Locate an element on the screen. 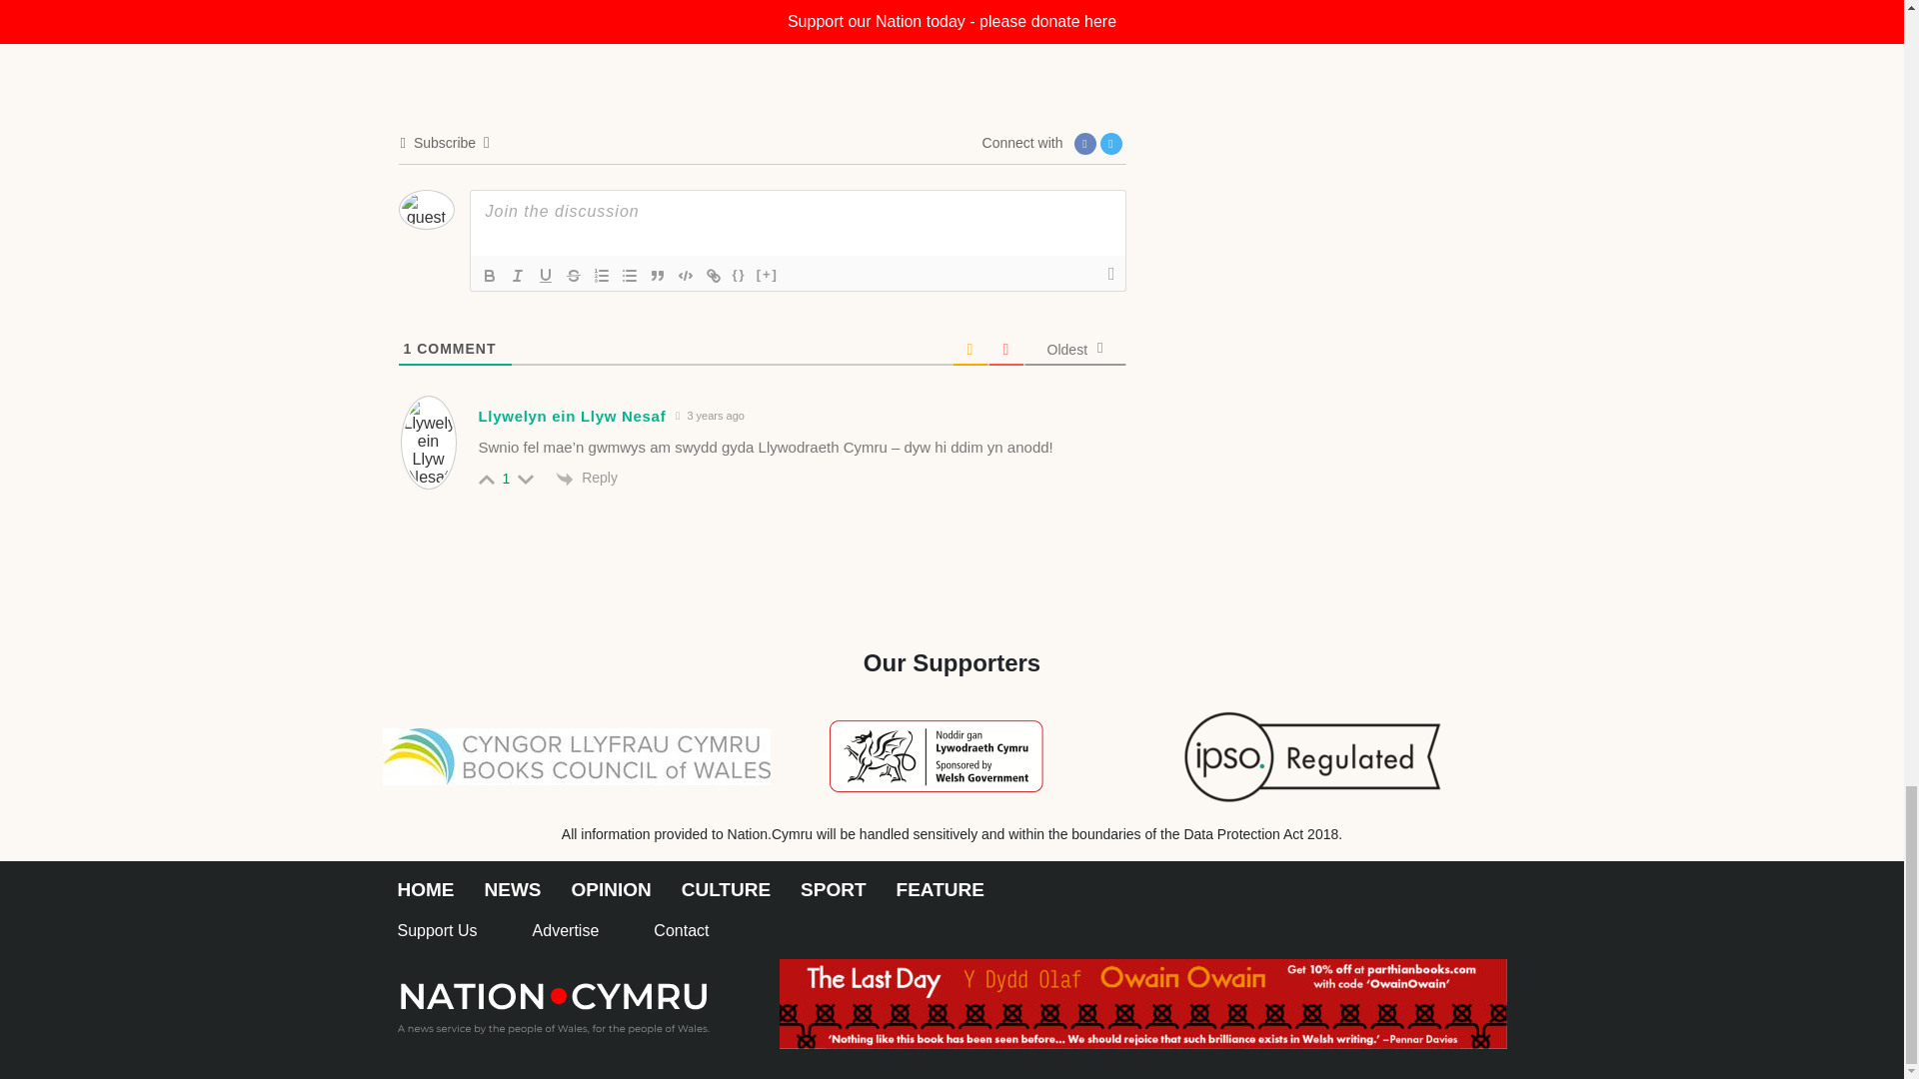 Image resolution: width=1919 pixels, height=1079 pixels. Bold is located at coordinates (490, 276).